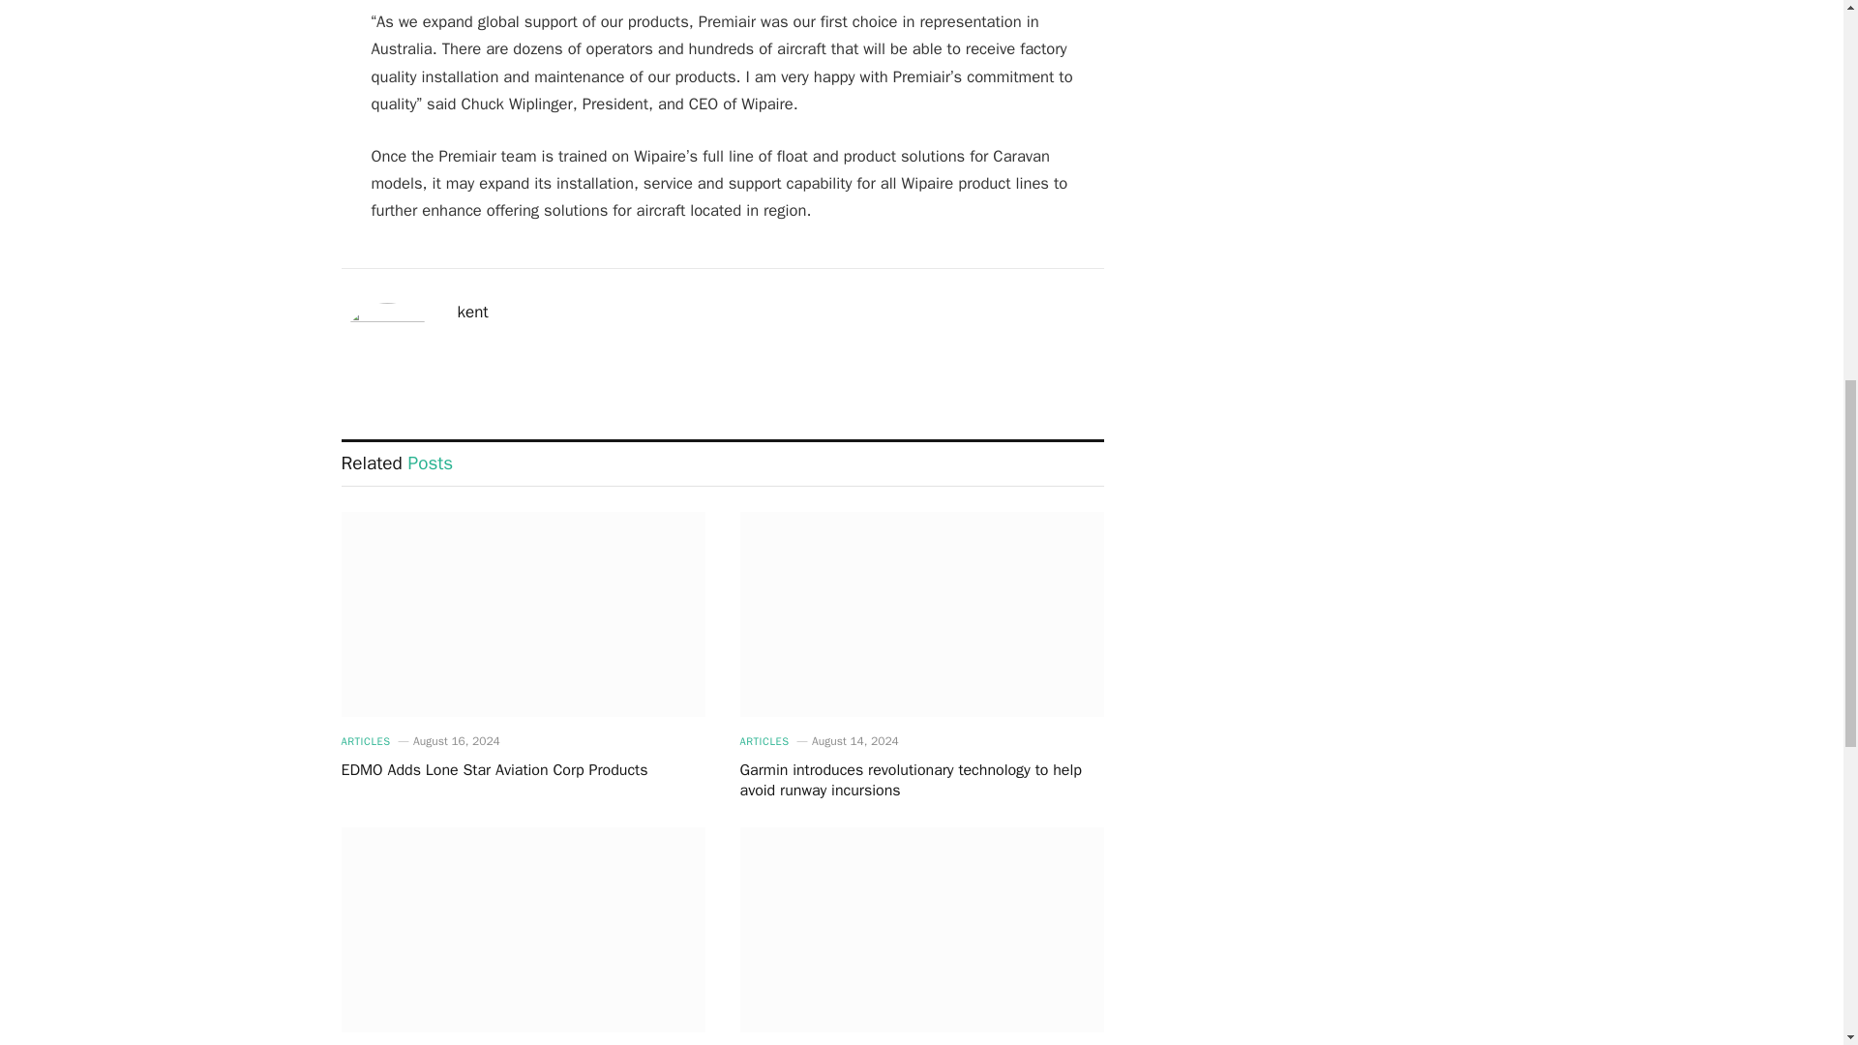 Image resolution: width=1858 pixels, height=1045 pixels. I want to click on EDMO Adds Lone Star Aviation Corp Products, so click(522, 770).